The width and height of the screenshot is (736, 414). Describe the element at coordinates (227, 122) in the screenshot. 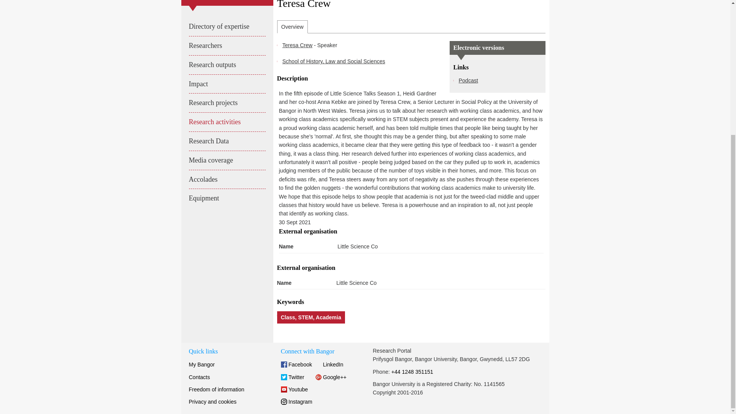

I see `Research activities` at that location.